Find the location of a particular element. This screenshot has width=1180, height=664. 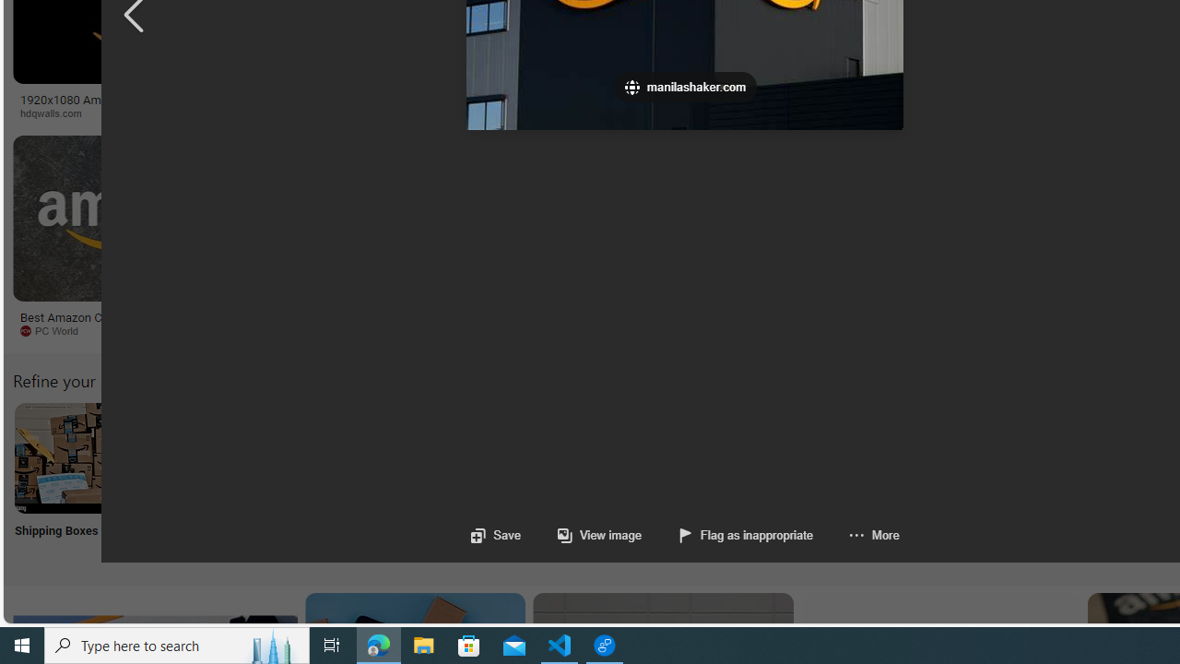

aiophotoz.com is located at coordinates (563, 330).